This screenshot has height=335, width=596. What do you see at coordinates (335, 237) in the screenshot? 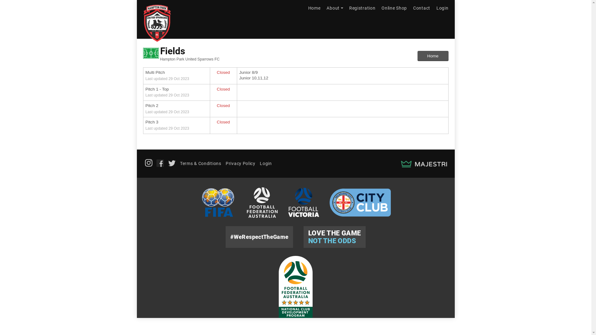
I see `LOVE THE GAME
NOT THE ODDS` at bounding box center [335, 237].